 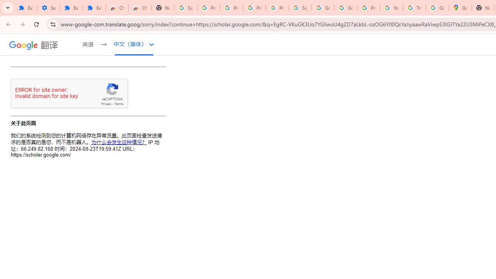 I want to click on Extensions, so click(x=71, y=8).